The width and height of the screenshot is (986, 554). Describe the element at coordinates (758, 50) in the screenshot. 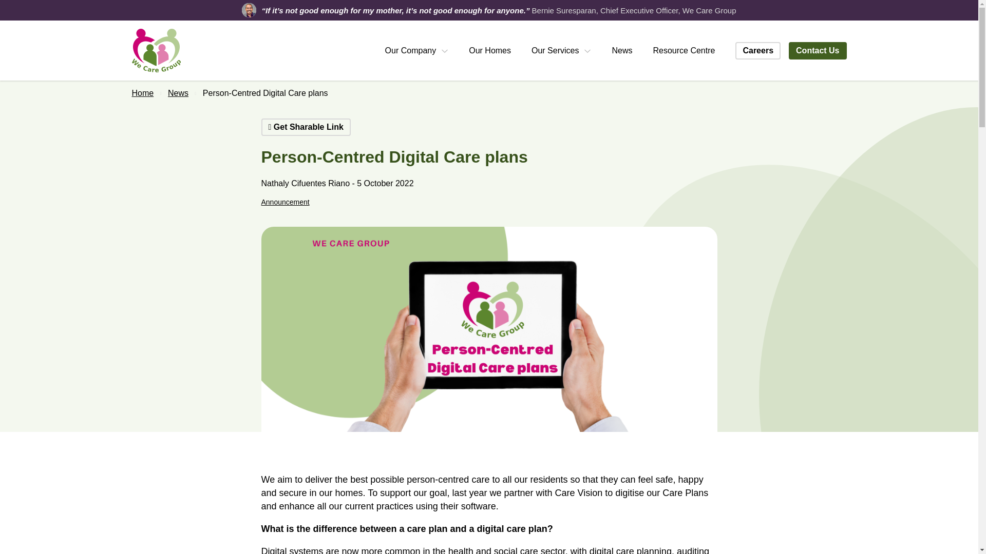

I see `Careers` at that location.